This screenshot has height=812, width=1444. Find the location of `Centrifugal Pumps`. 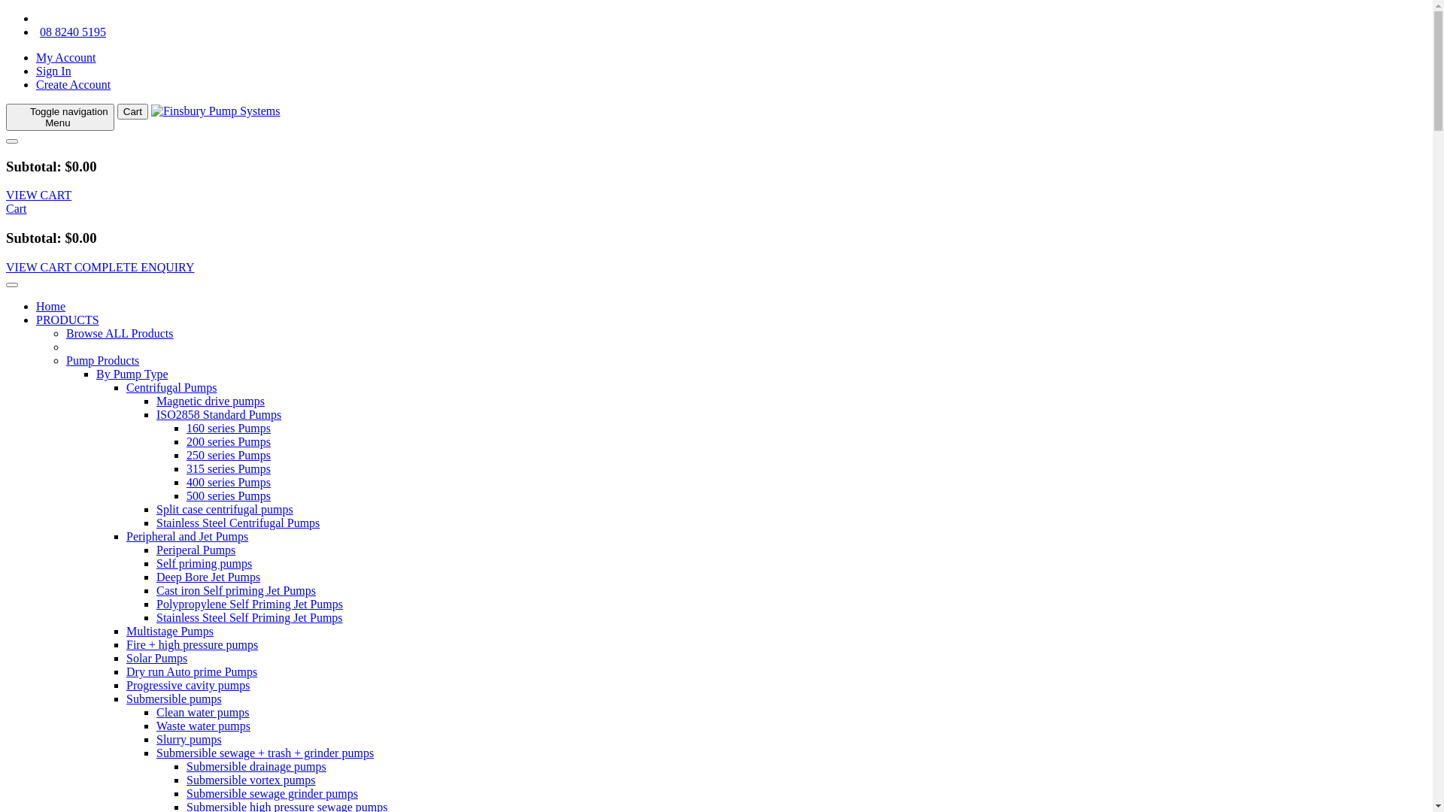

Centrifugal Pumps is located at coordinates (171, 388).